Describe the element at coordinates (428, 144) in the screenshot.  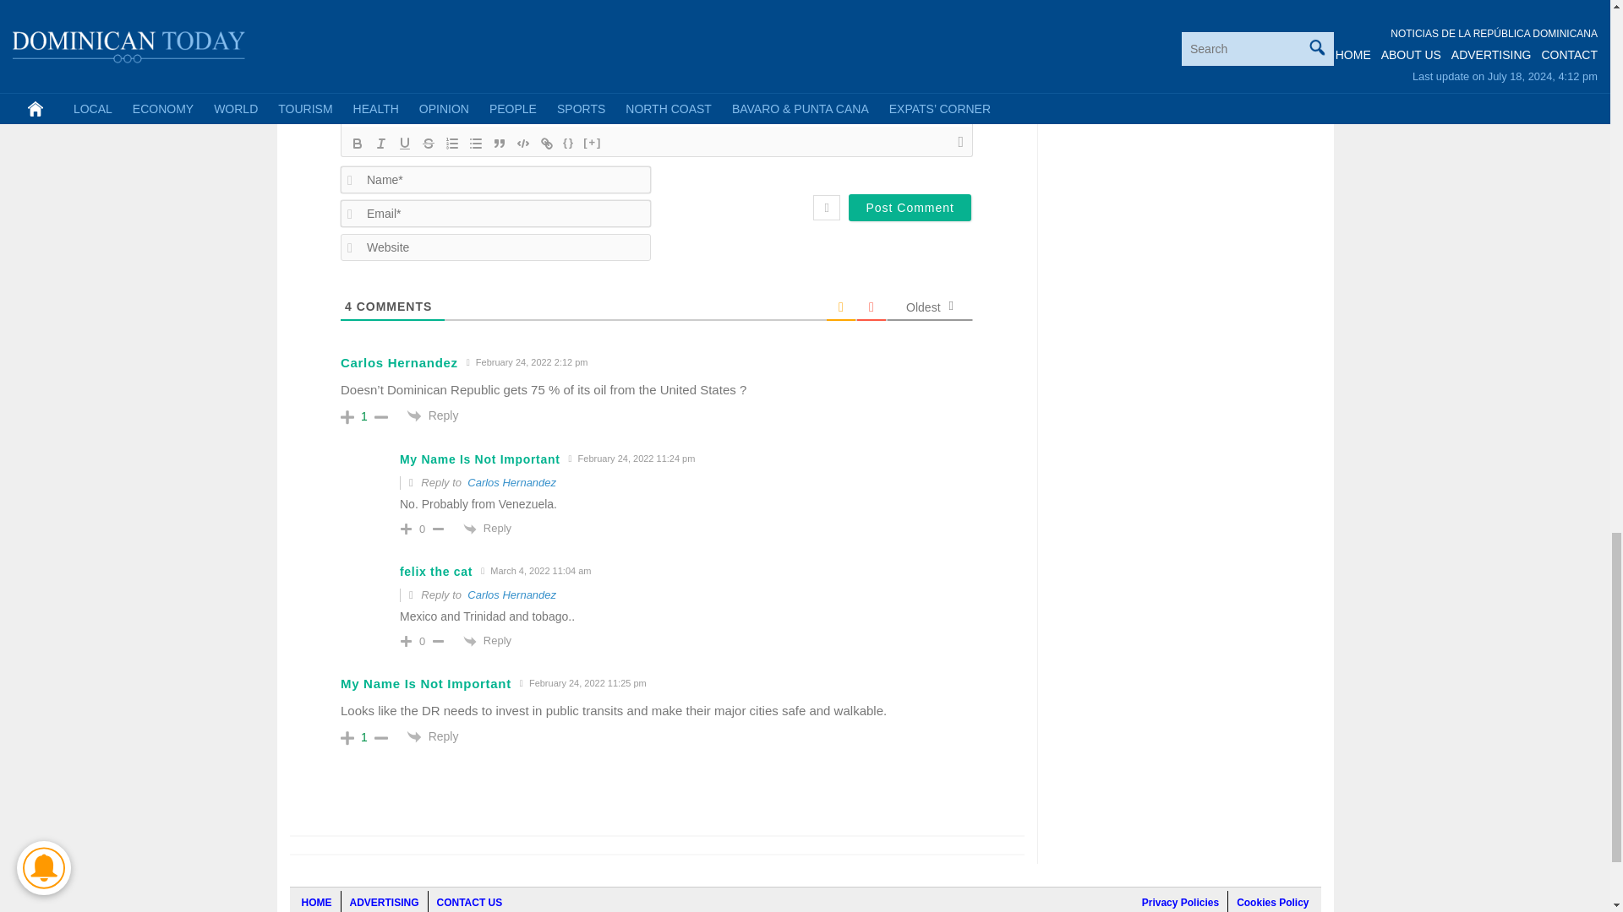
I see `Strike` at that location.